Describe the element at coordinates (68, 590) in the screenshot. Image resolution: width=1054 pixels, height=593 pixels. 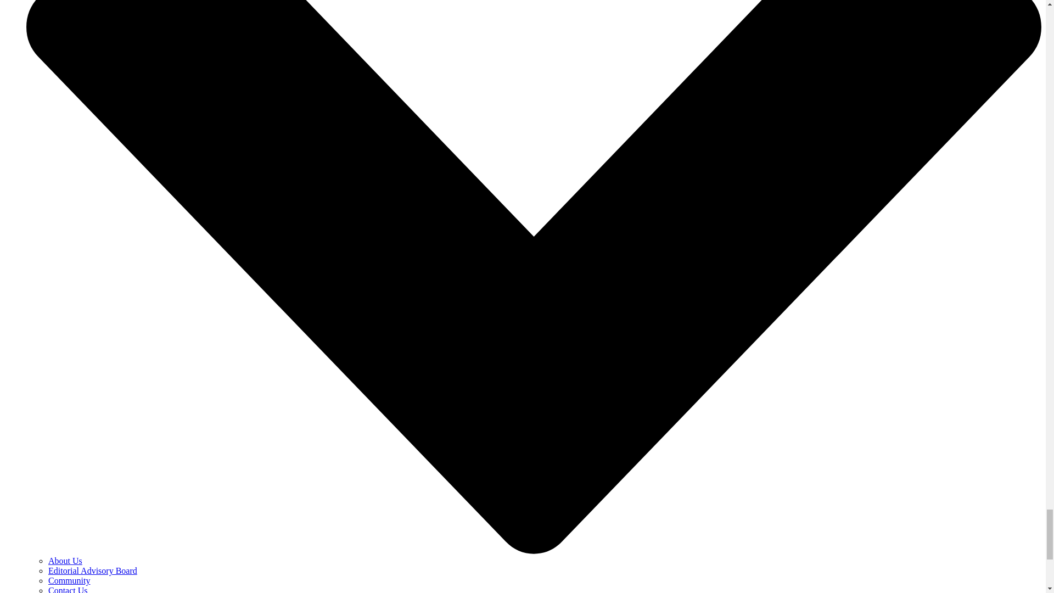
I see `Contact Us` at that location.